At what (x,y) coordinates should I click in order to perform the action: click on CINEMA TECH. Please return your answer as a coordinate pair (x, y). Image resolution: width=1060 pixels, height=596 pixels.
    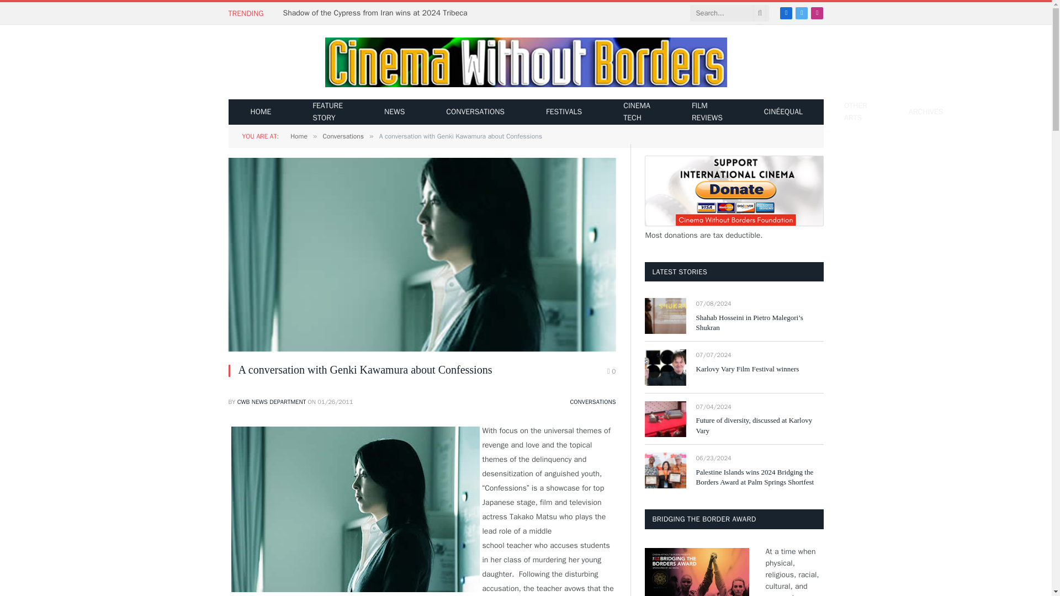
    Looking at the image, I should click on (637, 111).